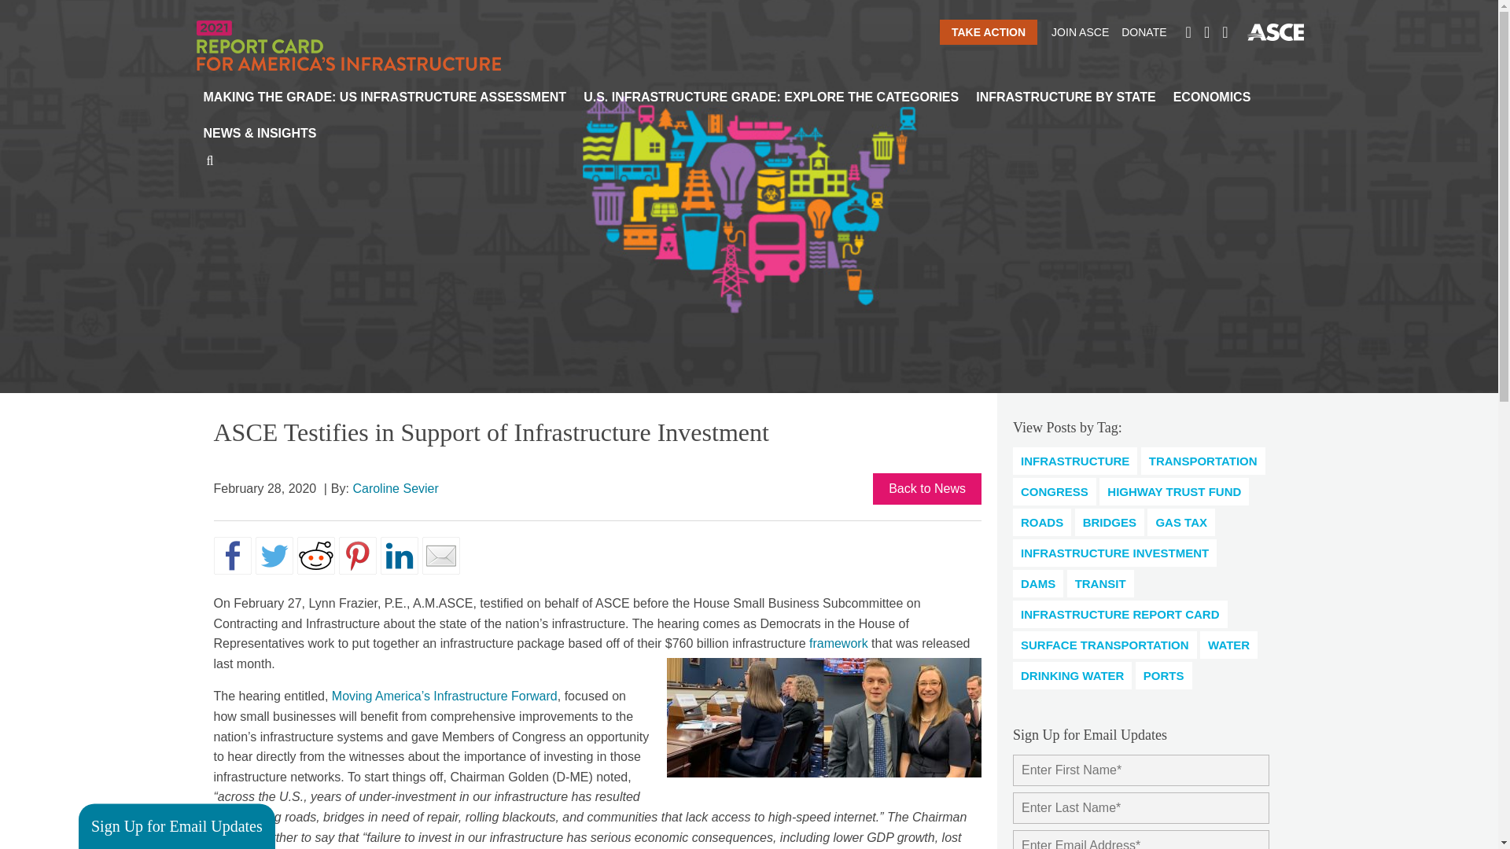 This screenshot has height=849, width=1510. What do you see at coordinates (385, 97) in the screenshot?
I see `MAKING THE GRADE: US INFRASTRUCTURE ASSESSMENT` at bounding box center [385, 97].